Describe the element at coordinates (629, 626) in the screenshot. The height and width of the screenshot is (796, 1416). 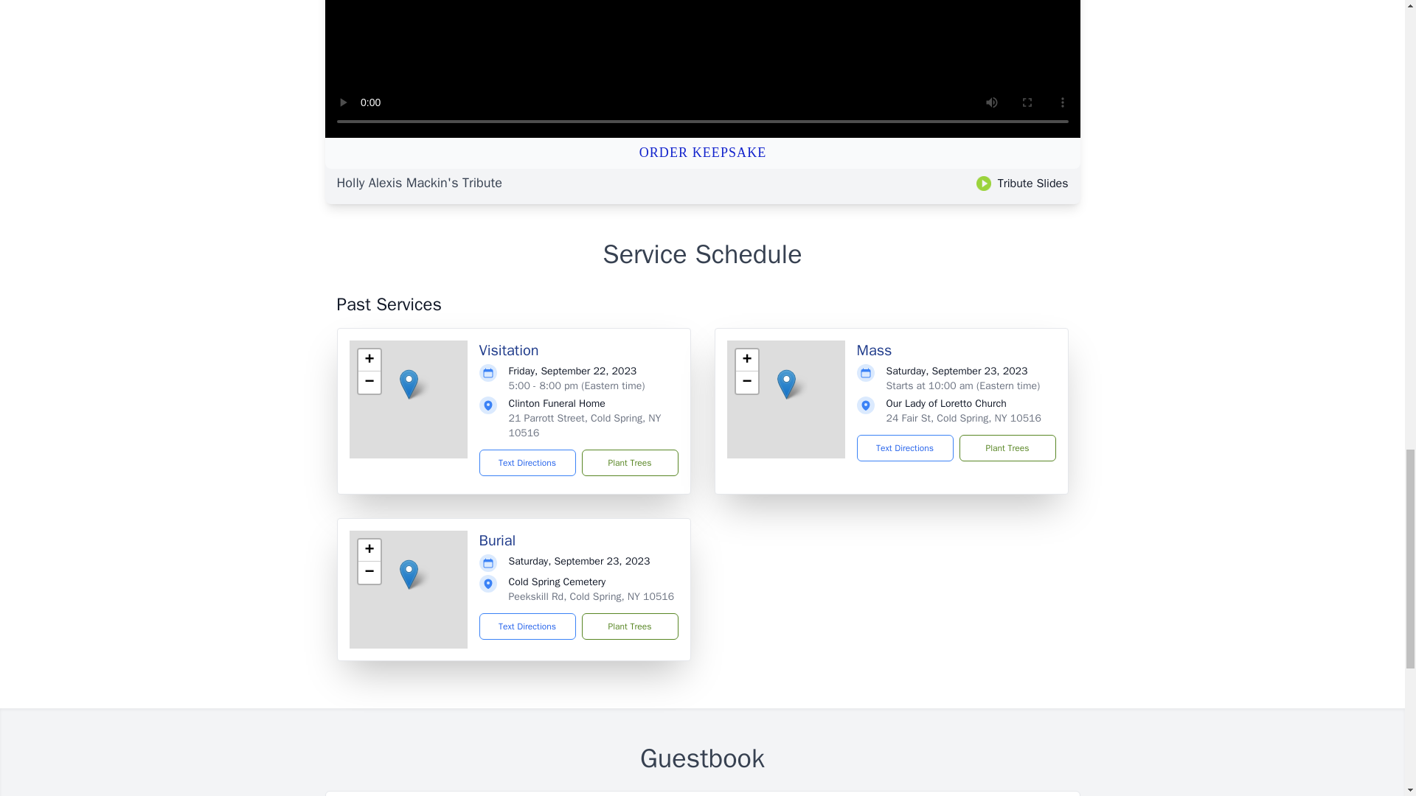
I see `Plant Trees` at that location.